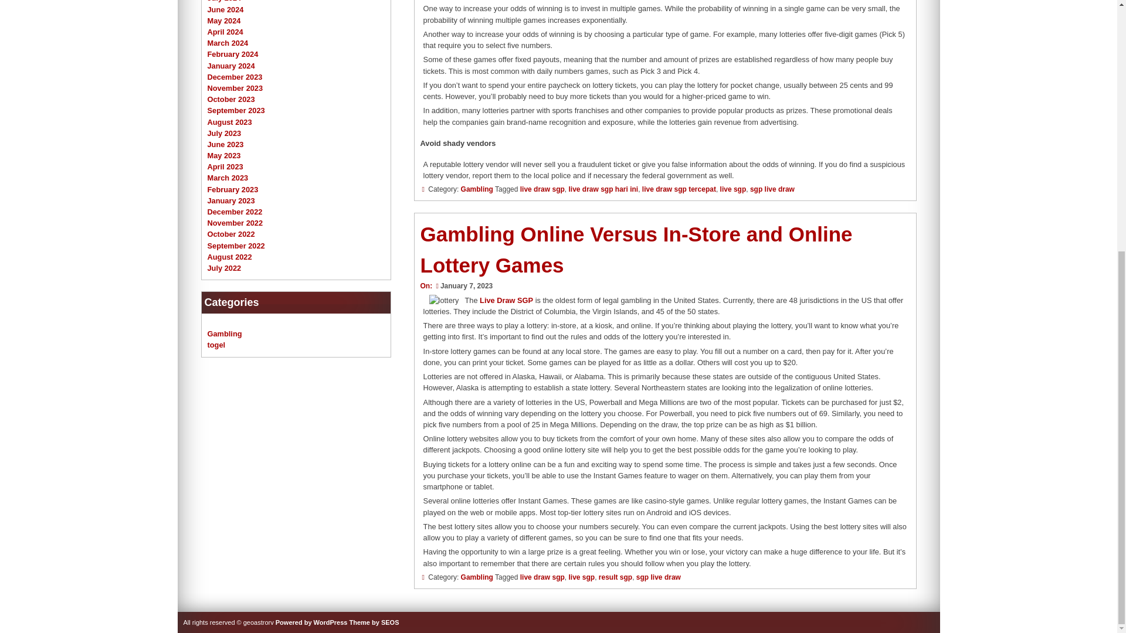  Describe the element at coordinates (235, 77) in the screenshot. I see `December 2023` at that location.